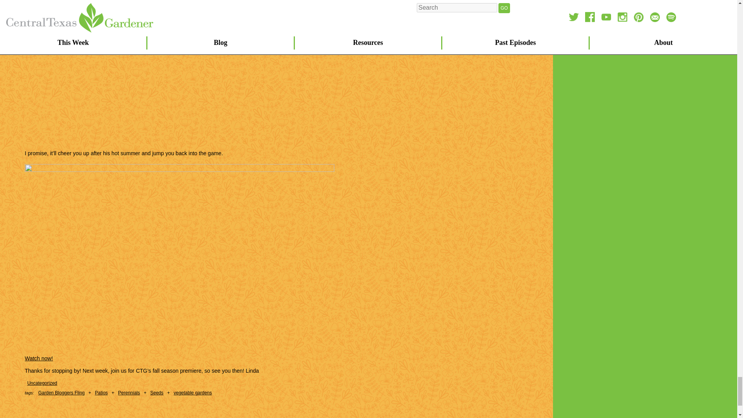  What do you see at coordinates (61, 392) in the screenshot?
I see `Garden Bloggers Fling` at bounding box center [61, 392].